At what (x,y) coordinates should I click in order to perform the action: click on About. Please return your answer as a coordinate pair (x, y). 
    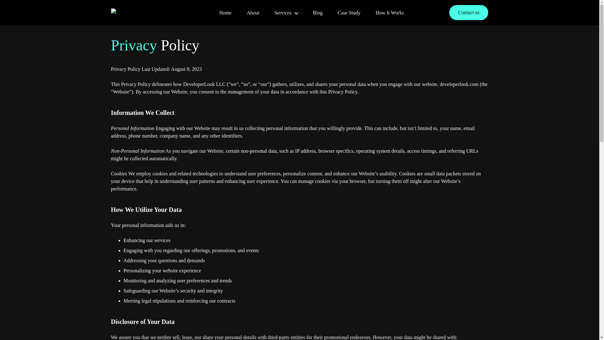
    Looking at the image, I should click on (253, 13).